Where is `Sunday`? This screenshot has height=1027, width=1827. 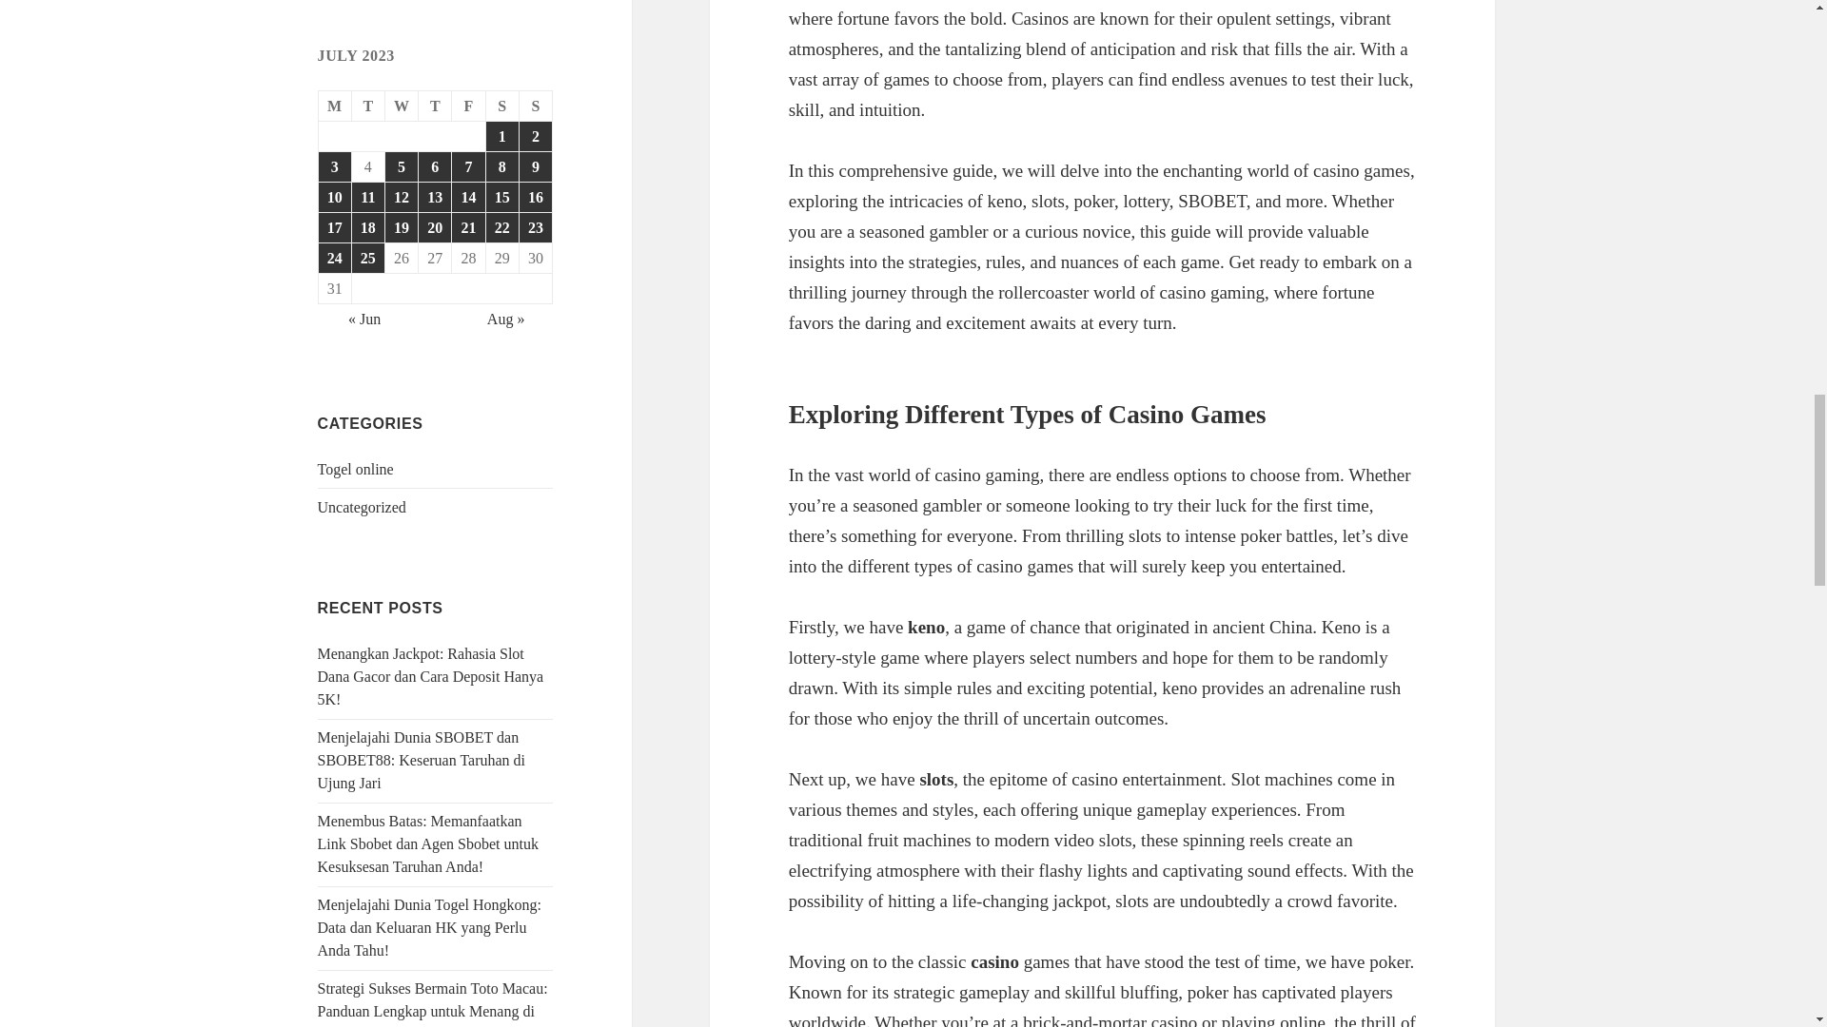
Sunday is located at coordinates (536, 107).